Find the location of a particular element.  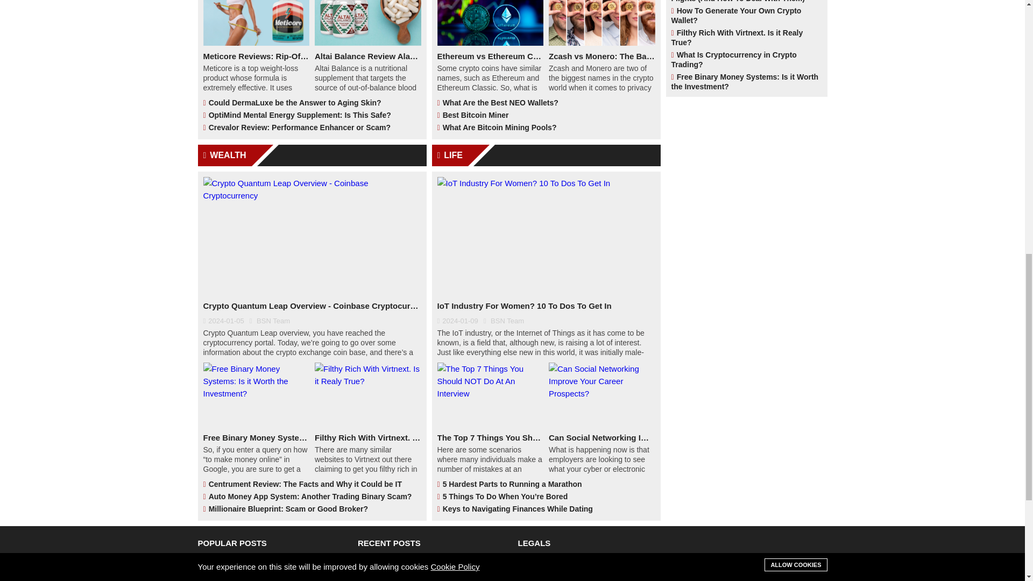

Crypto Quantum Leap Overview - Coinbase Cryptocurrency is located at coordinates (312, 306).